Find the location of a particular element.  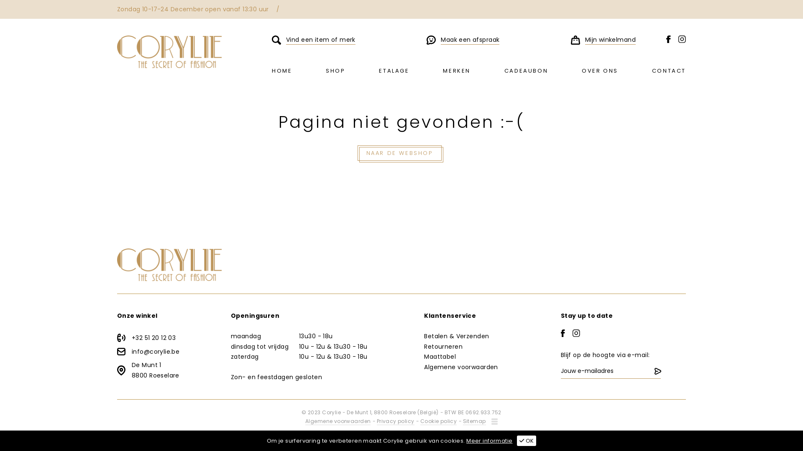

Maattabel is located at coordinates (440, 357).